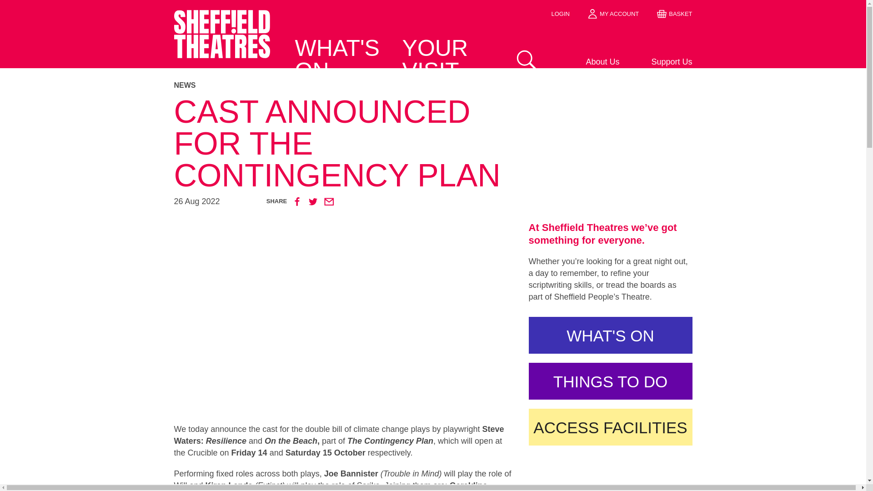 Image resolution: width=873 pixels, height=491 pixels. Describe the element at coordinates (610, 381) in the screenshot. I see `THINGS TO DO` at that location.